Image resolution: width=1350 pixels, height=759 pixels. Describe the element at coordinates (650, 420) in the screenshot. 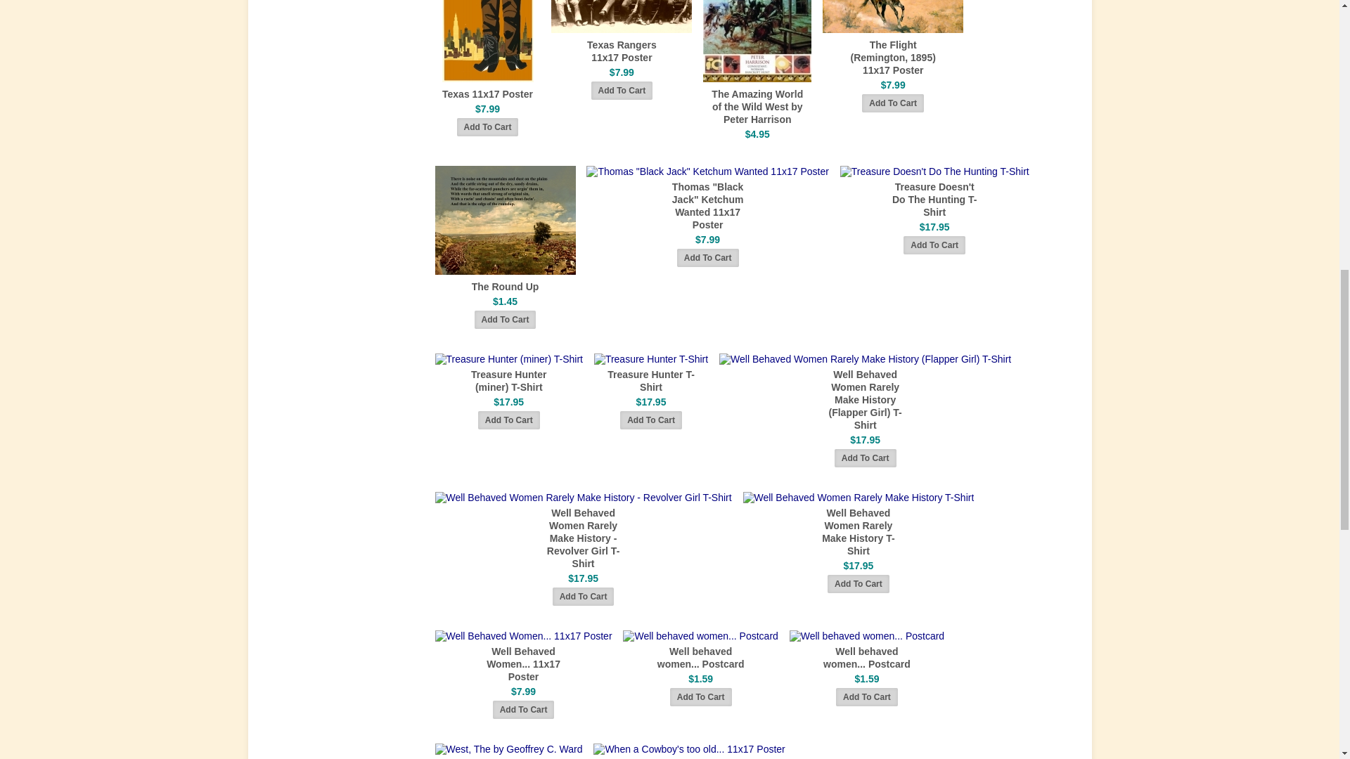

I see `Add To Cart` at that location.